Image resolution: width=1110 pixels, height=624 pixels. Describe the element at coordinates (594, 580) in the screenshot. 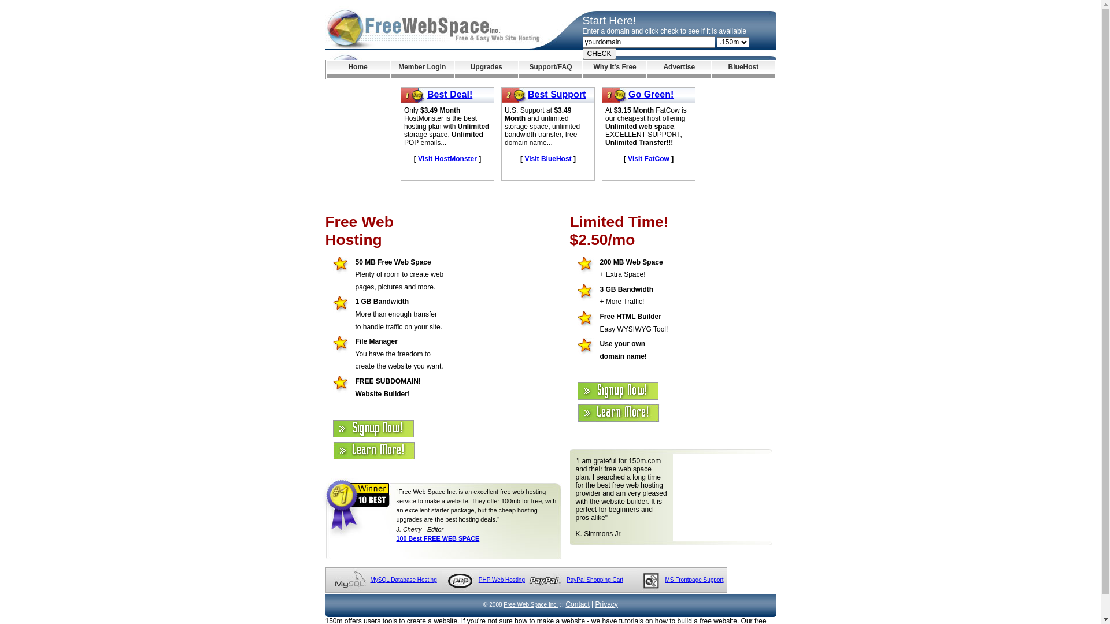

I see `PayPal Shopping Cart` at that location.